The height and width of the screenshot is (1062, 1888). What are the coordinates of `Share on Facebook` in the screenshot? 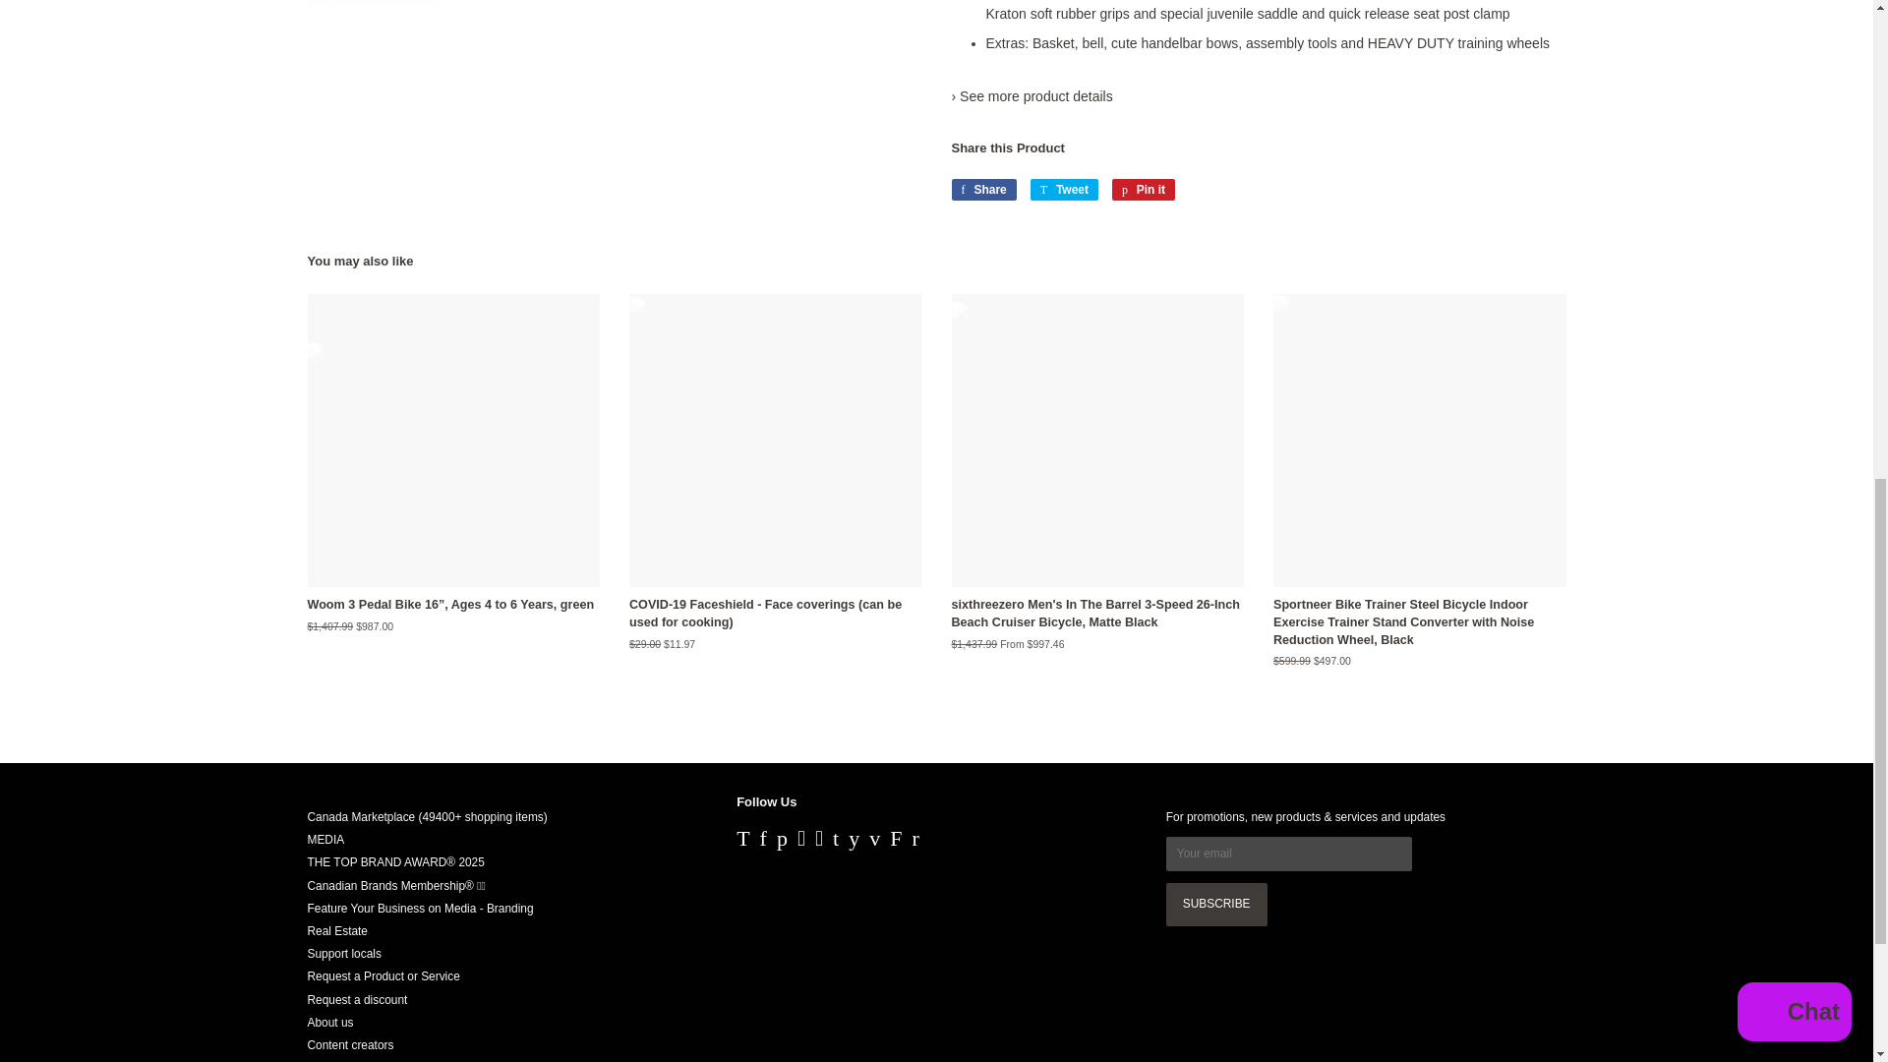 It's located at (983, 190).